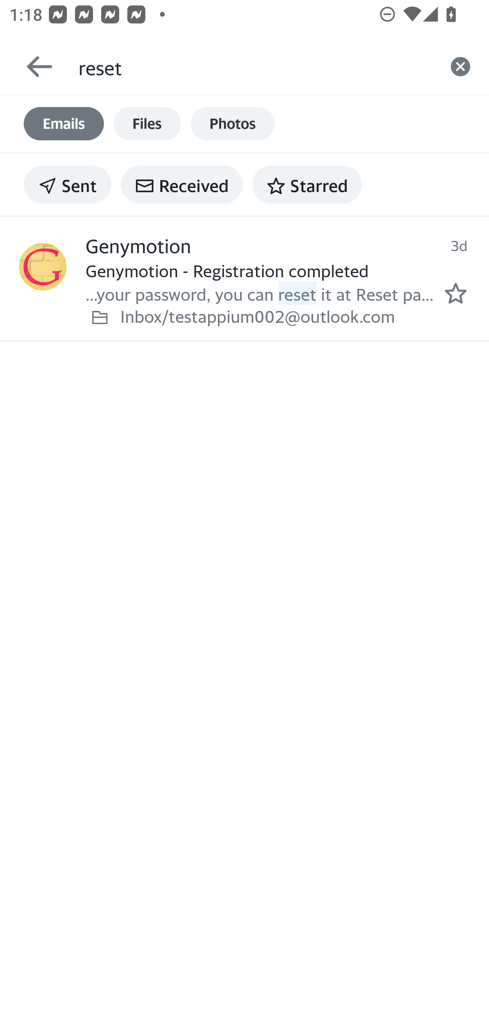  What do you see at coordinates (182, 184) in the screenshot?
I see `Received` at bounding box center [182, 184].